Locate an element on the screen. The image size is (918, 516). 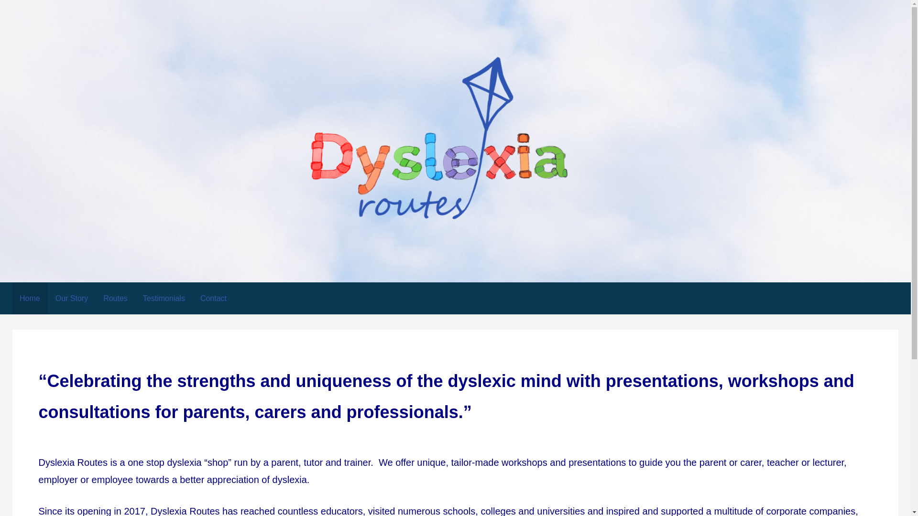
Dyslexia Routes is located at coordinates (76, 239).